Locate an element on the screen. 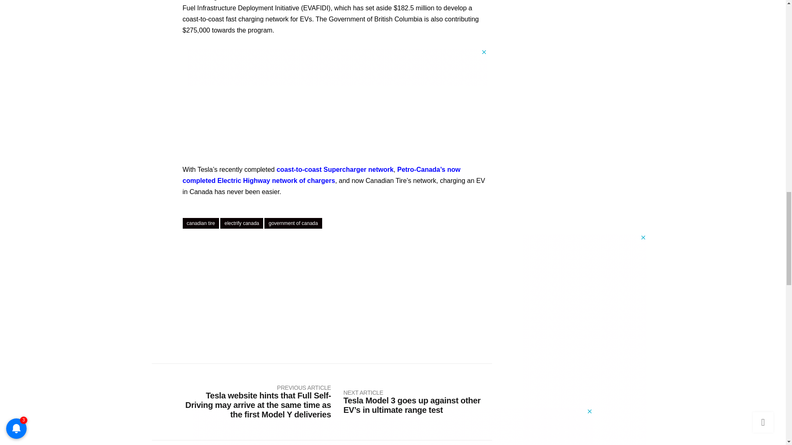 This screenshot has width=792, height=445. coast-to-coast Supercharger network is located at coordinates (335, 169).